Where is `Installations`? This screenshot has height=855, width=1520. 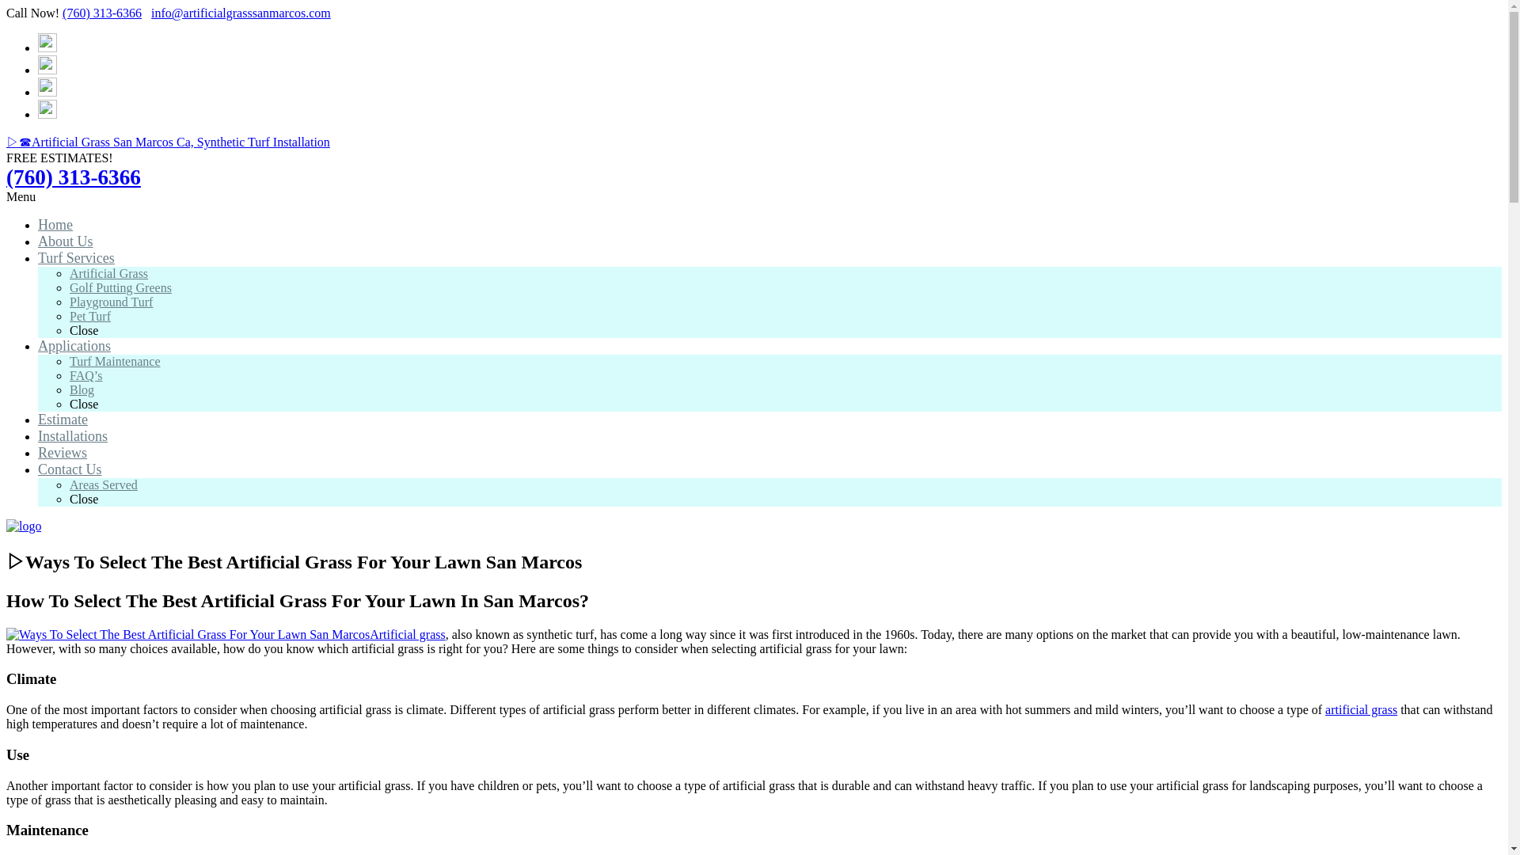
Installations is located at coordinates (73, 435).